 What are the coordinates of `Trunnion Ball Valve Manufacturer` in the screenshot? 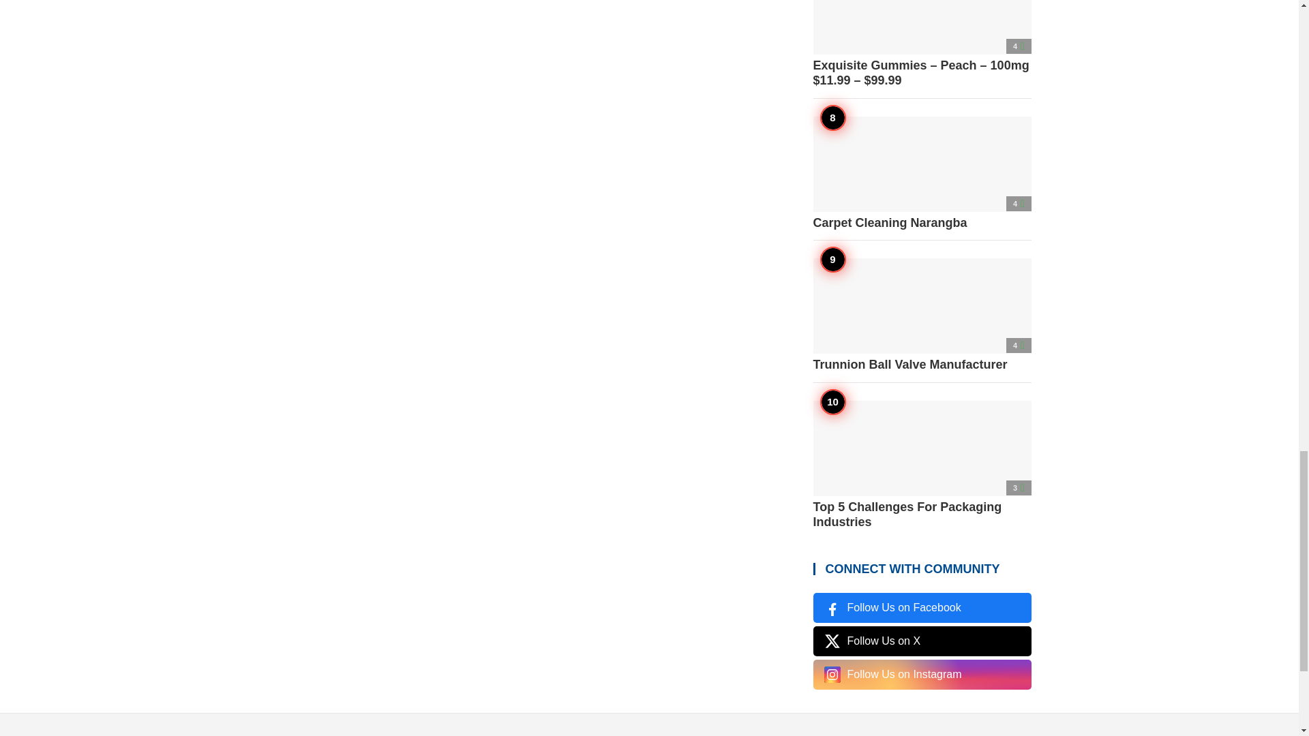 It's located at (922, 315).